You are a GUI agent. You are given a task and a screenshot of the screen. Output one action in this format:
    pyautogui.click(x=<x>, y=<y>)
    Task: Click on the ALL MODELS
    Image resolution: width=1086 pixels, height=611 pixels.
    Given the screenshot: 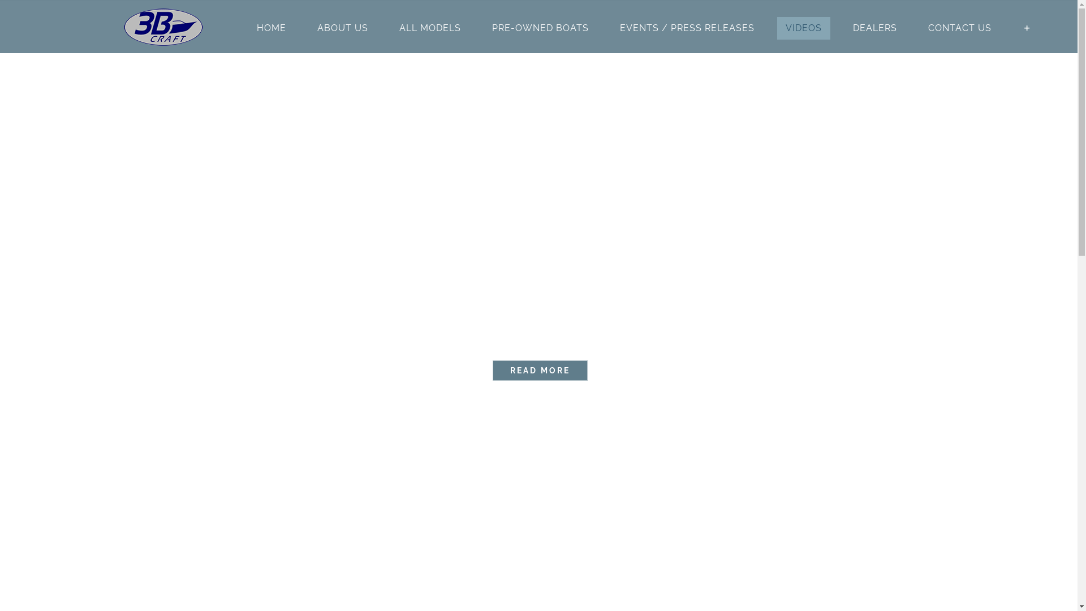 What is the action you would take?
    pyautogui.click(x=430, y=28)
    